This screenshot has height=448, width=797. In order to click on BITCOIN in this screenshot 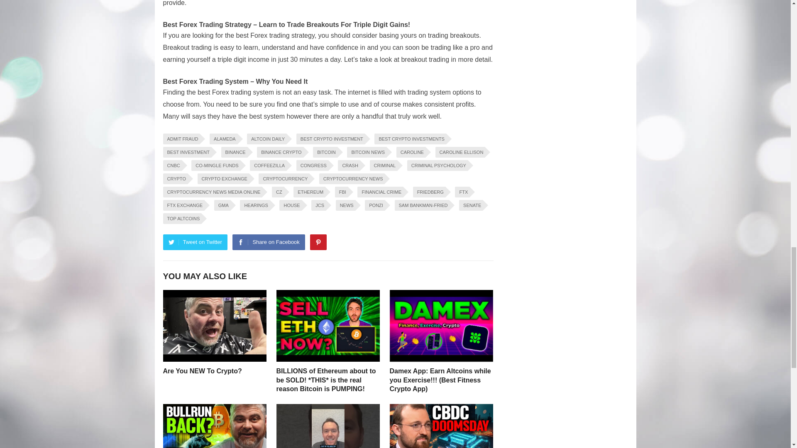, I will do `click(325, 152)`.